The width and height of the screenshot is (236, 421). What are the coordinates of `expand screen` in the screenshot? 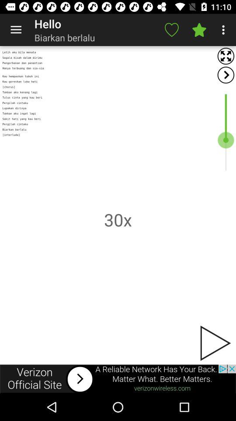 It's located at (226, 56).